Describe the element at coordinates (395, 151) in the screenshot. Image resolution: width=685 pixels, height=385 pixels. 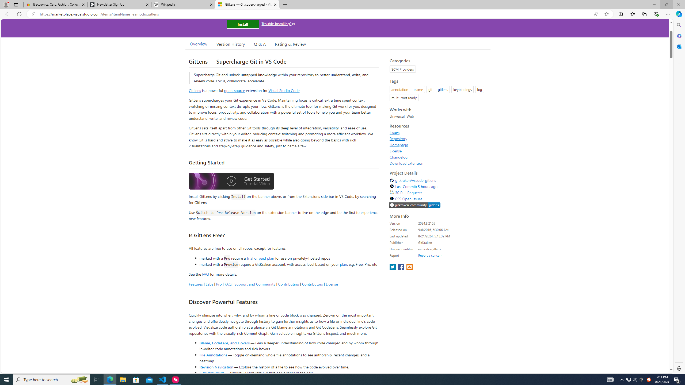
I see `License` at that location.